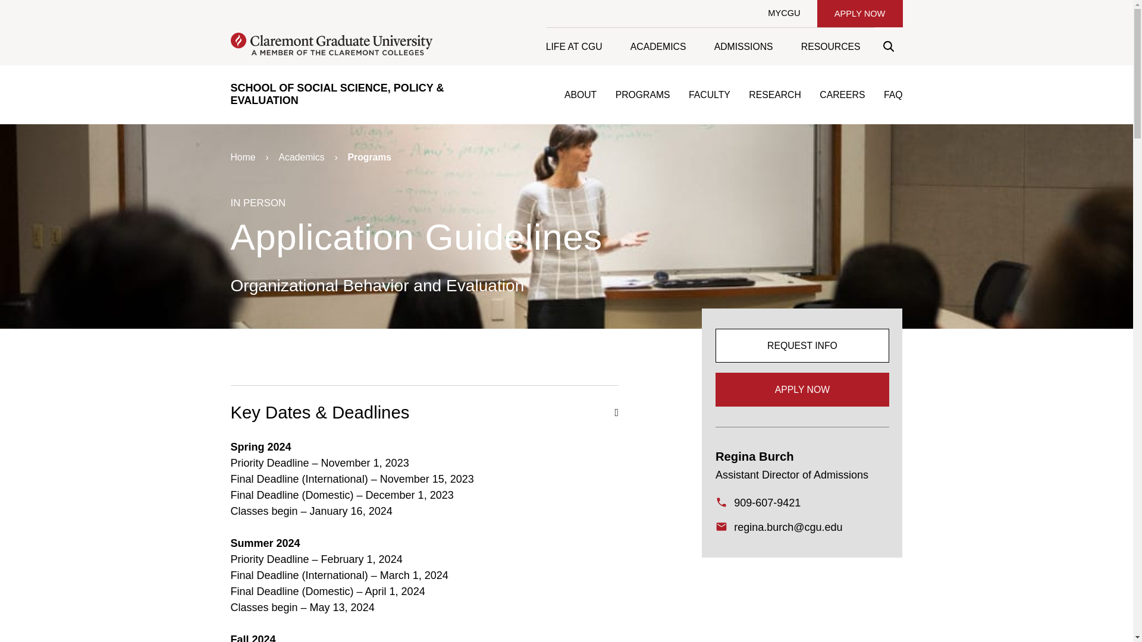 This screenshot has width=1142, height=642. I want to click on ACADEMICS, so click(658, 46).